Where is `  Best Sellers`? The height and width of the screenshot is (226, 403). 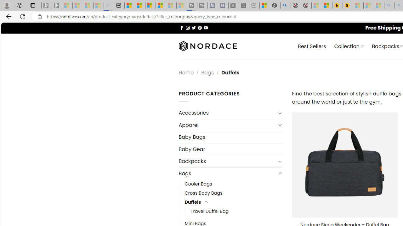
  Best Sellers is located at coordinates (312, 46).